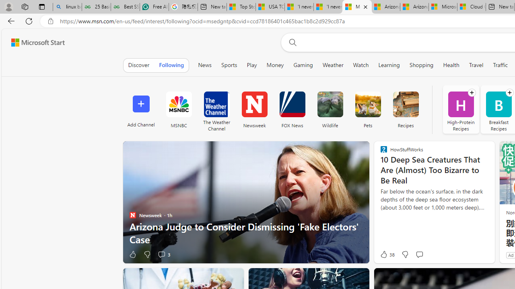 The width and height of the screenshot is (515, 289). Describe the element at coordinates (389, 65) in the screenshot. I see `Learning` at that location.